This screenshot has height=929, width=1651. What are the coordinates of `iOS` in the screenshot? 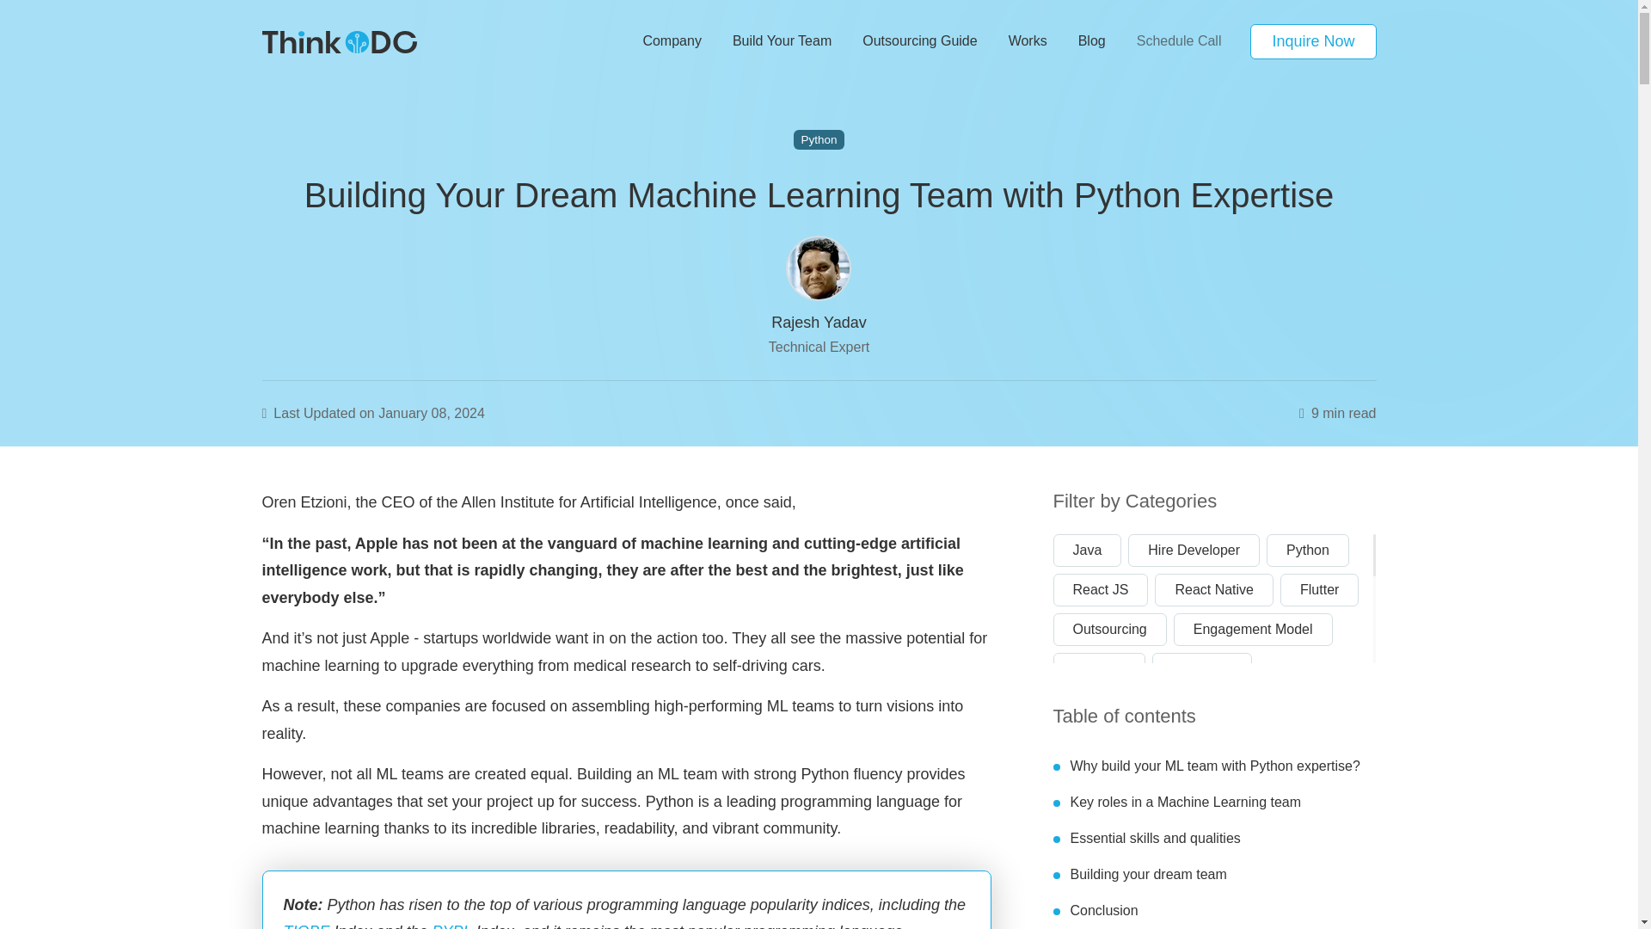 It's located at (1247, 707).